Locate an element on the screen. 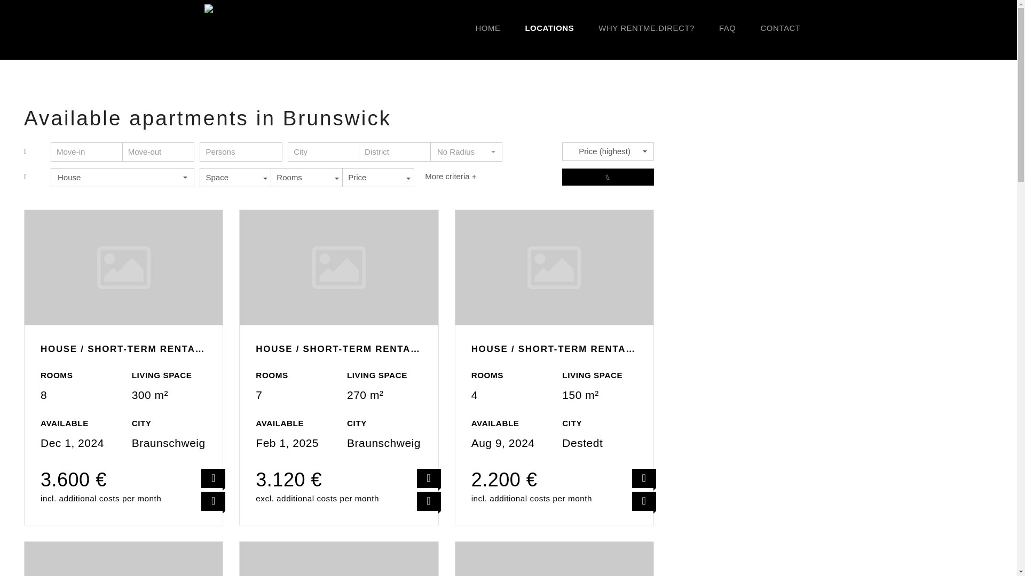 Image resolution: width=1025 pixels, height=576 pixels. Auf Merkliste setzen is located at coordinates (429, 478).